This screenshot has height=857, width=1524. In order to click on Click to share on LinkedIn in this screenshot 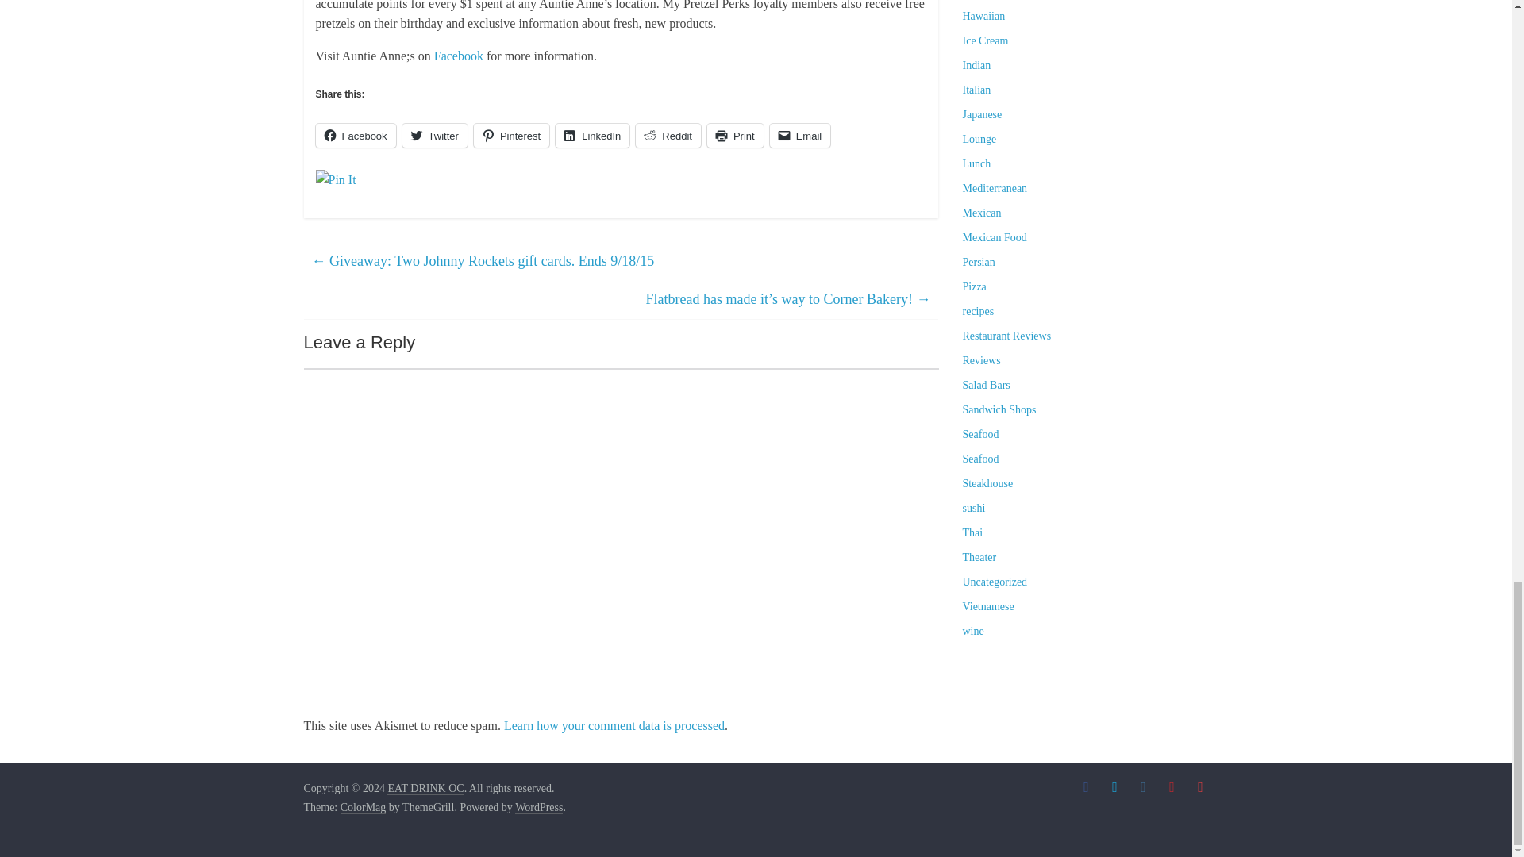, I will do `click(592, 135)`.